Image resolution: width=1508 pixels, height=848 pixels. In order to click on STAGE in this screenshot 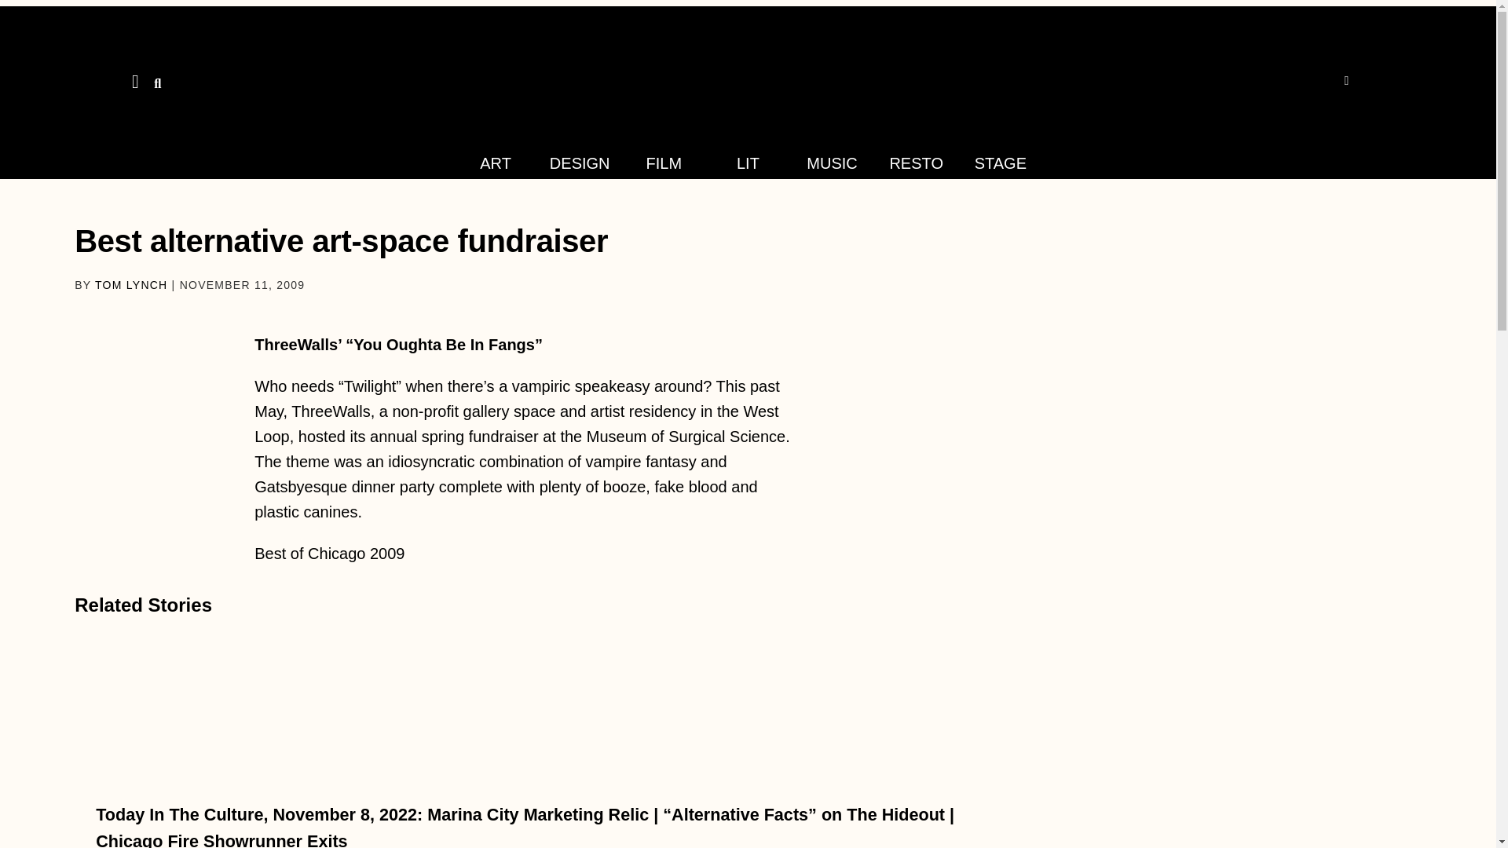, I will do `click(1001, 163)`.